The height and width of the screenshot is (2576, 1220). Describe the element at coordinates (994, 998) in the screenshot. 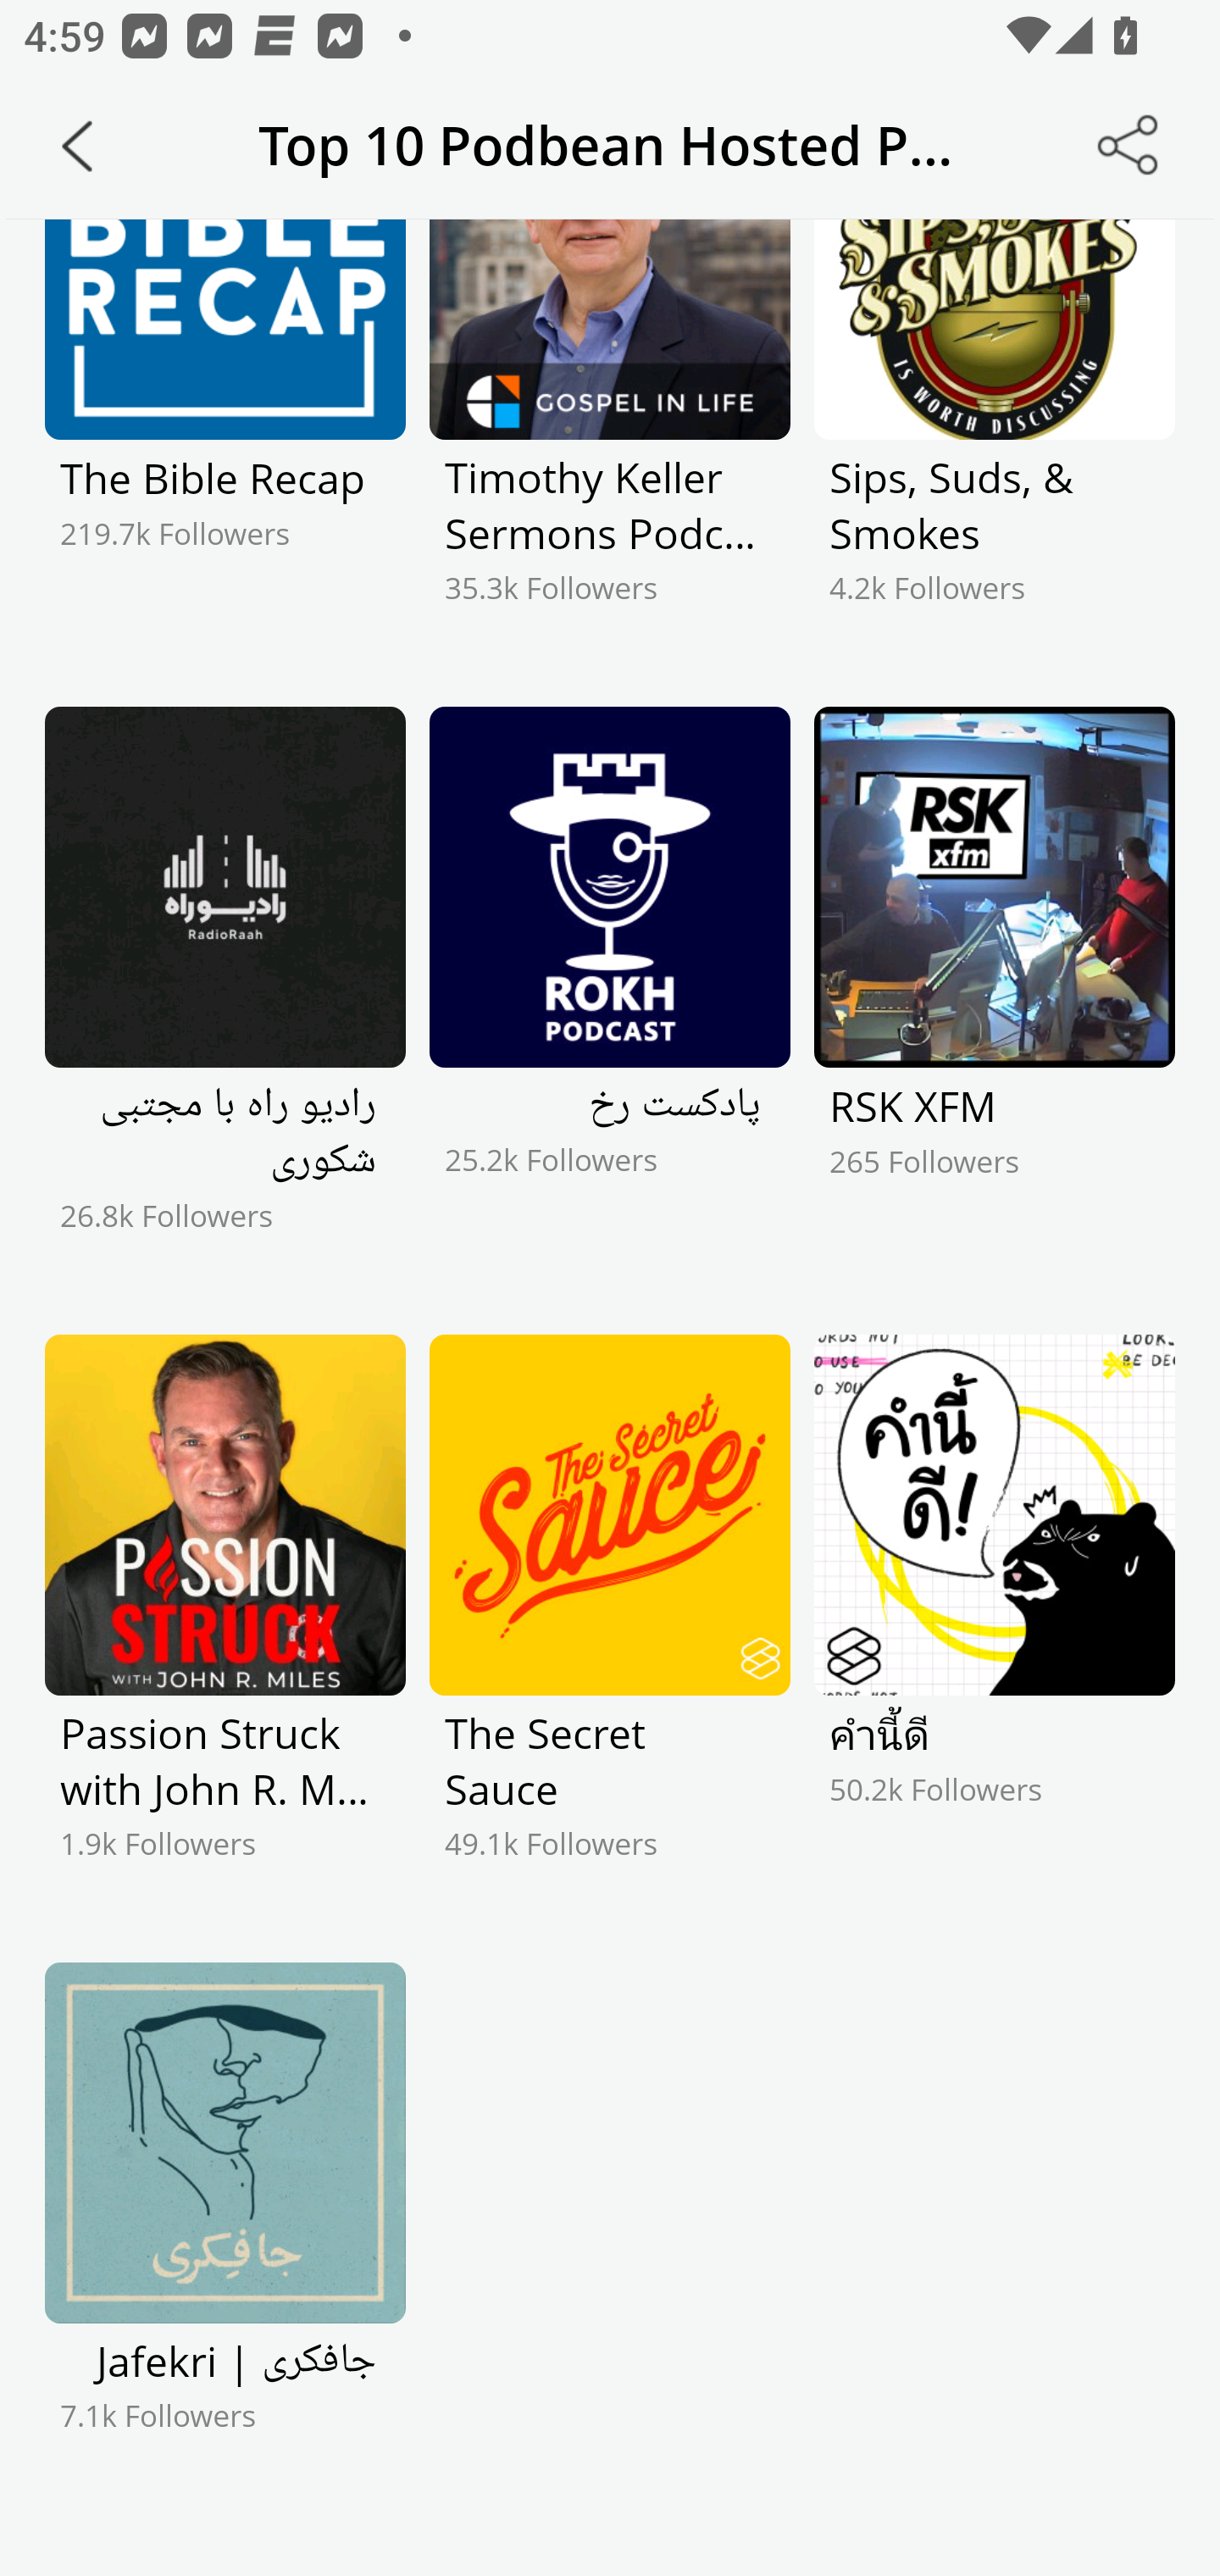

I see `RSK XFM 265 Followers` at that location.